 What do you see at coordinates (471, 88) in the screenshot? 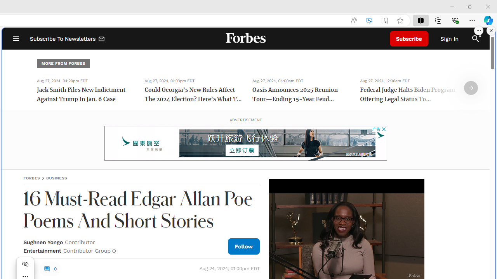
I see `Arrow Right` at bounding box center [471, 88].